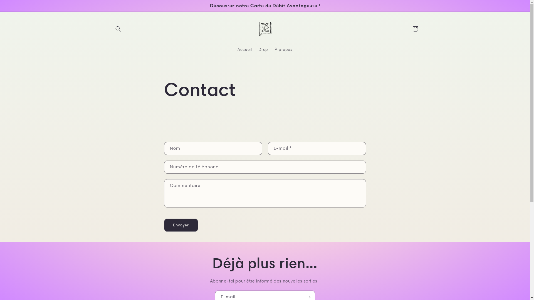  I want to click on Envoyer, so click(181, 225).